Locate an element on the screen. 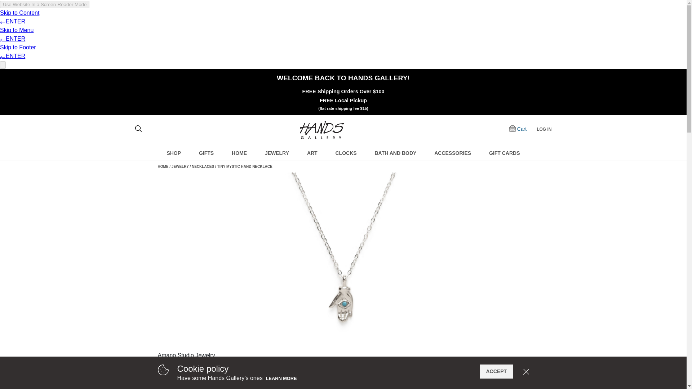  LOG IN is located at coordinates (544, 129).